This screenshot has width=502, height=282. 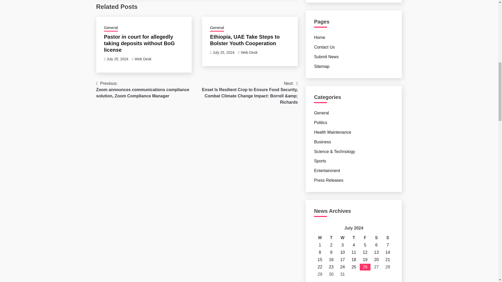 What do you see at coordinates (217, 28) in the screenshot?
I see `General` at bounding box center [217, 28].